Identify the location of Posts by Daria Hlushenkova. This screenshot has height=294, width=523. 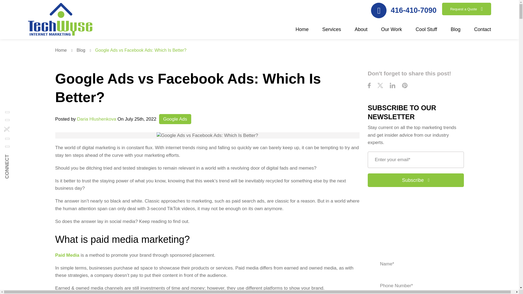
(96, 119).